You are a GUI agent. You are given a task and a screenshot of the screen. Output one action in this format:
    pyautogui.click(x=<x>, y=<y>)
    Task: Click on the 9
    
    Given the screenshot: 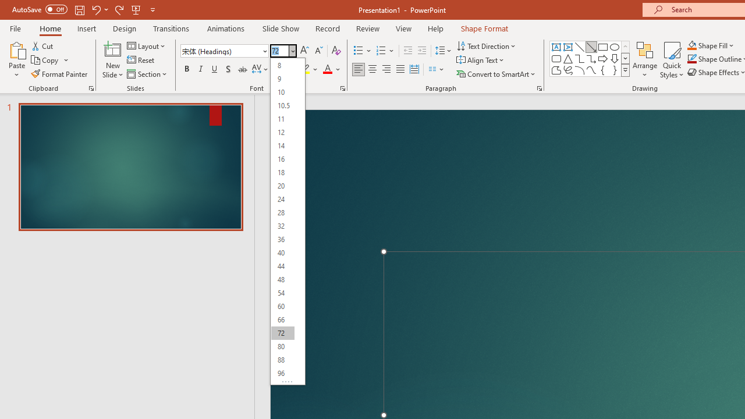 What is the action you would take?
    pyautogui.click(x=282, y=78)
    